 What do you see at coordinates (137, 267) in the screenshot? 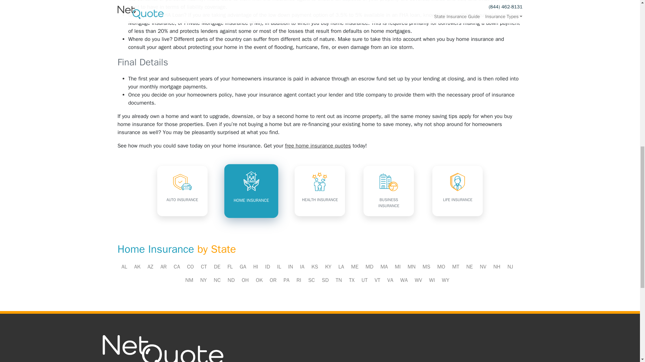
I see `AK` at bounding box center [137, 267].